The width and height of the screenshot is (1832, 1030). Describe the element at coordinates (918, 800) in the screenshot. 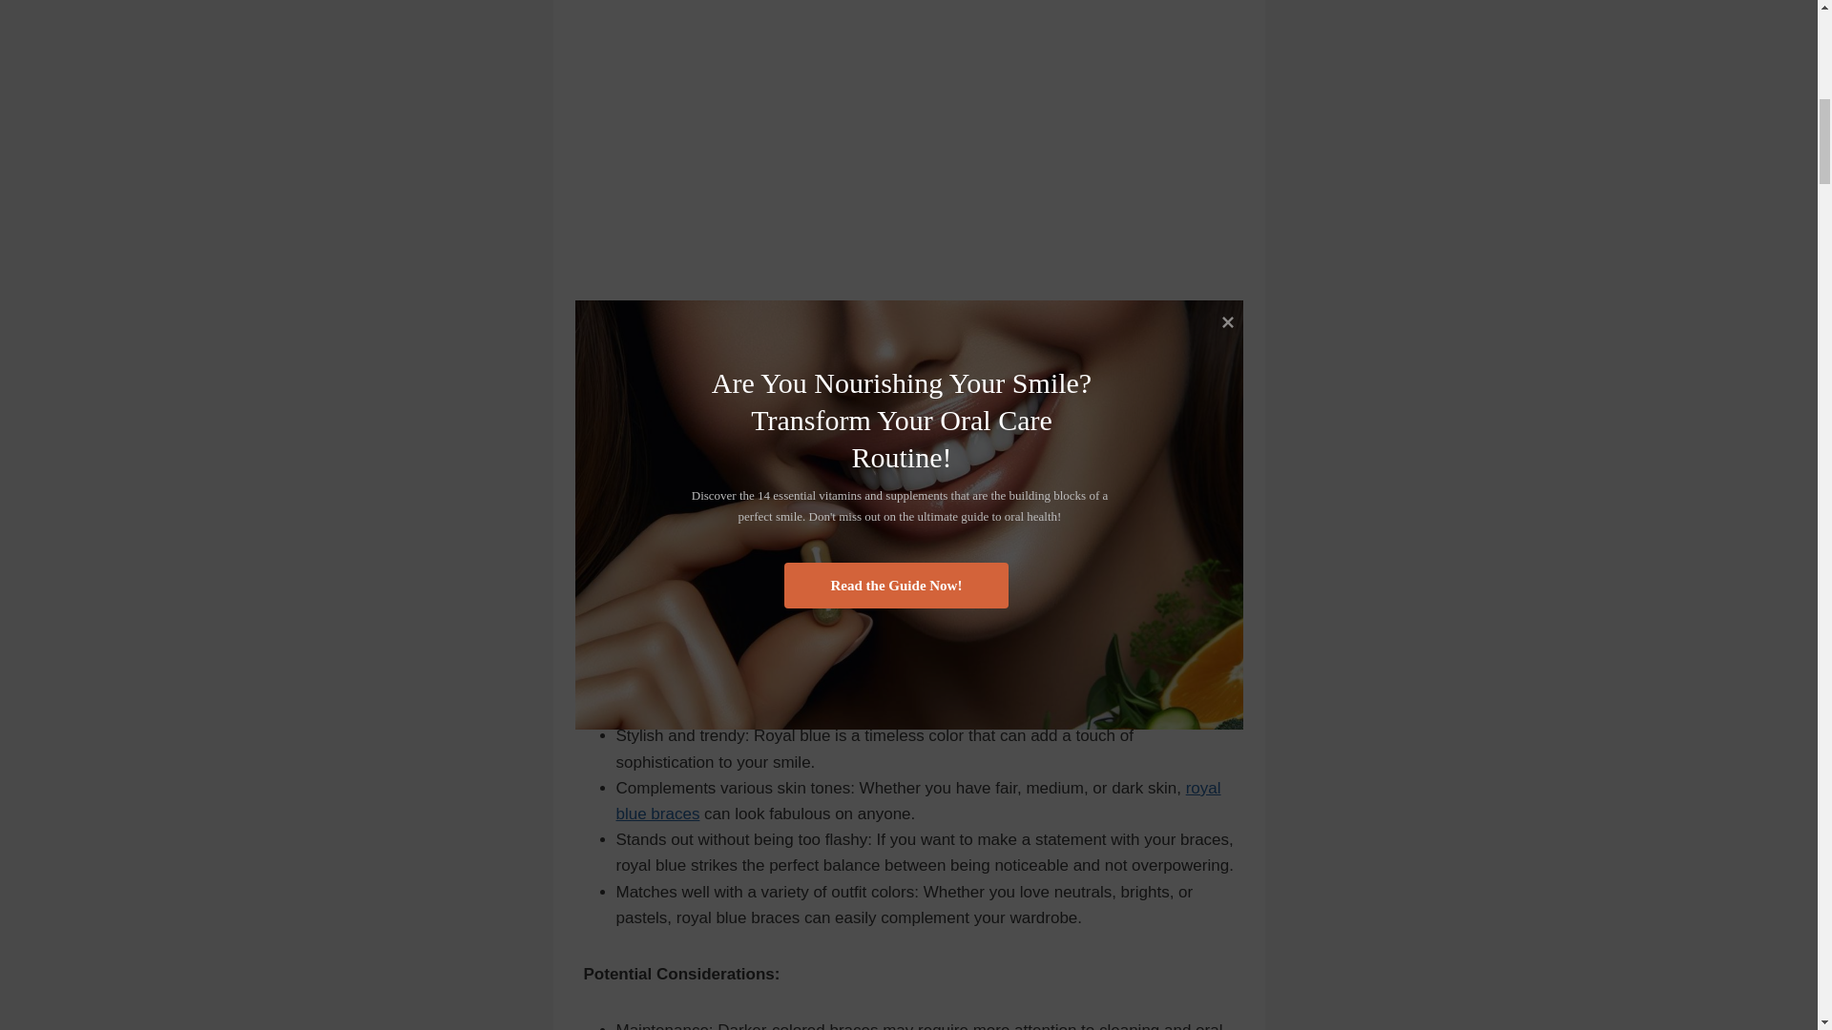

I see `Correcting Overbites with Invisalign: A Friendly Solution` at that location.